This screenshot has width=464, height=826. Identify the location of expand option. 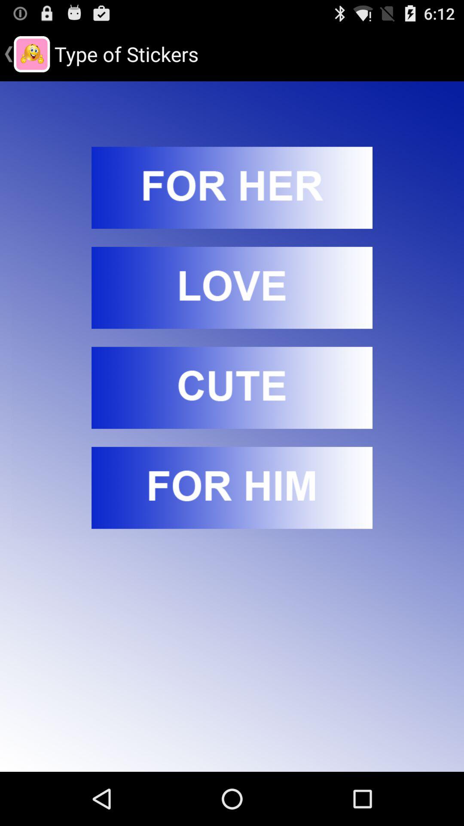
(232, 188).